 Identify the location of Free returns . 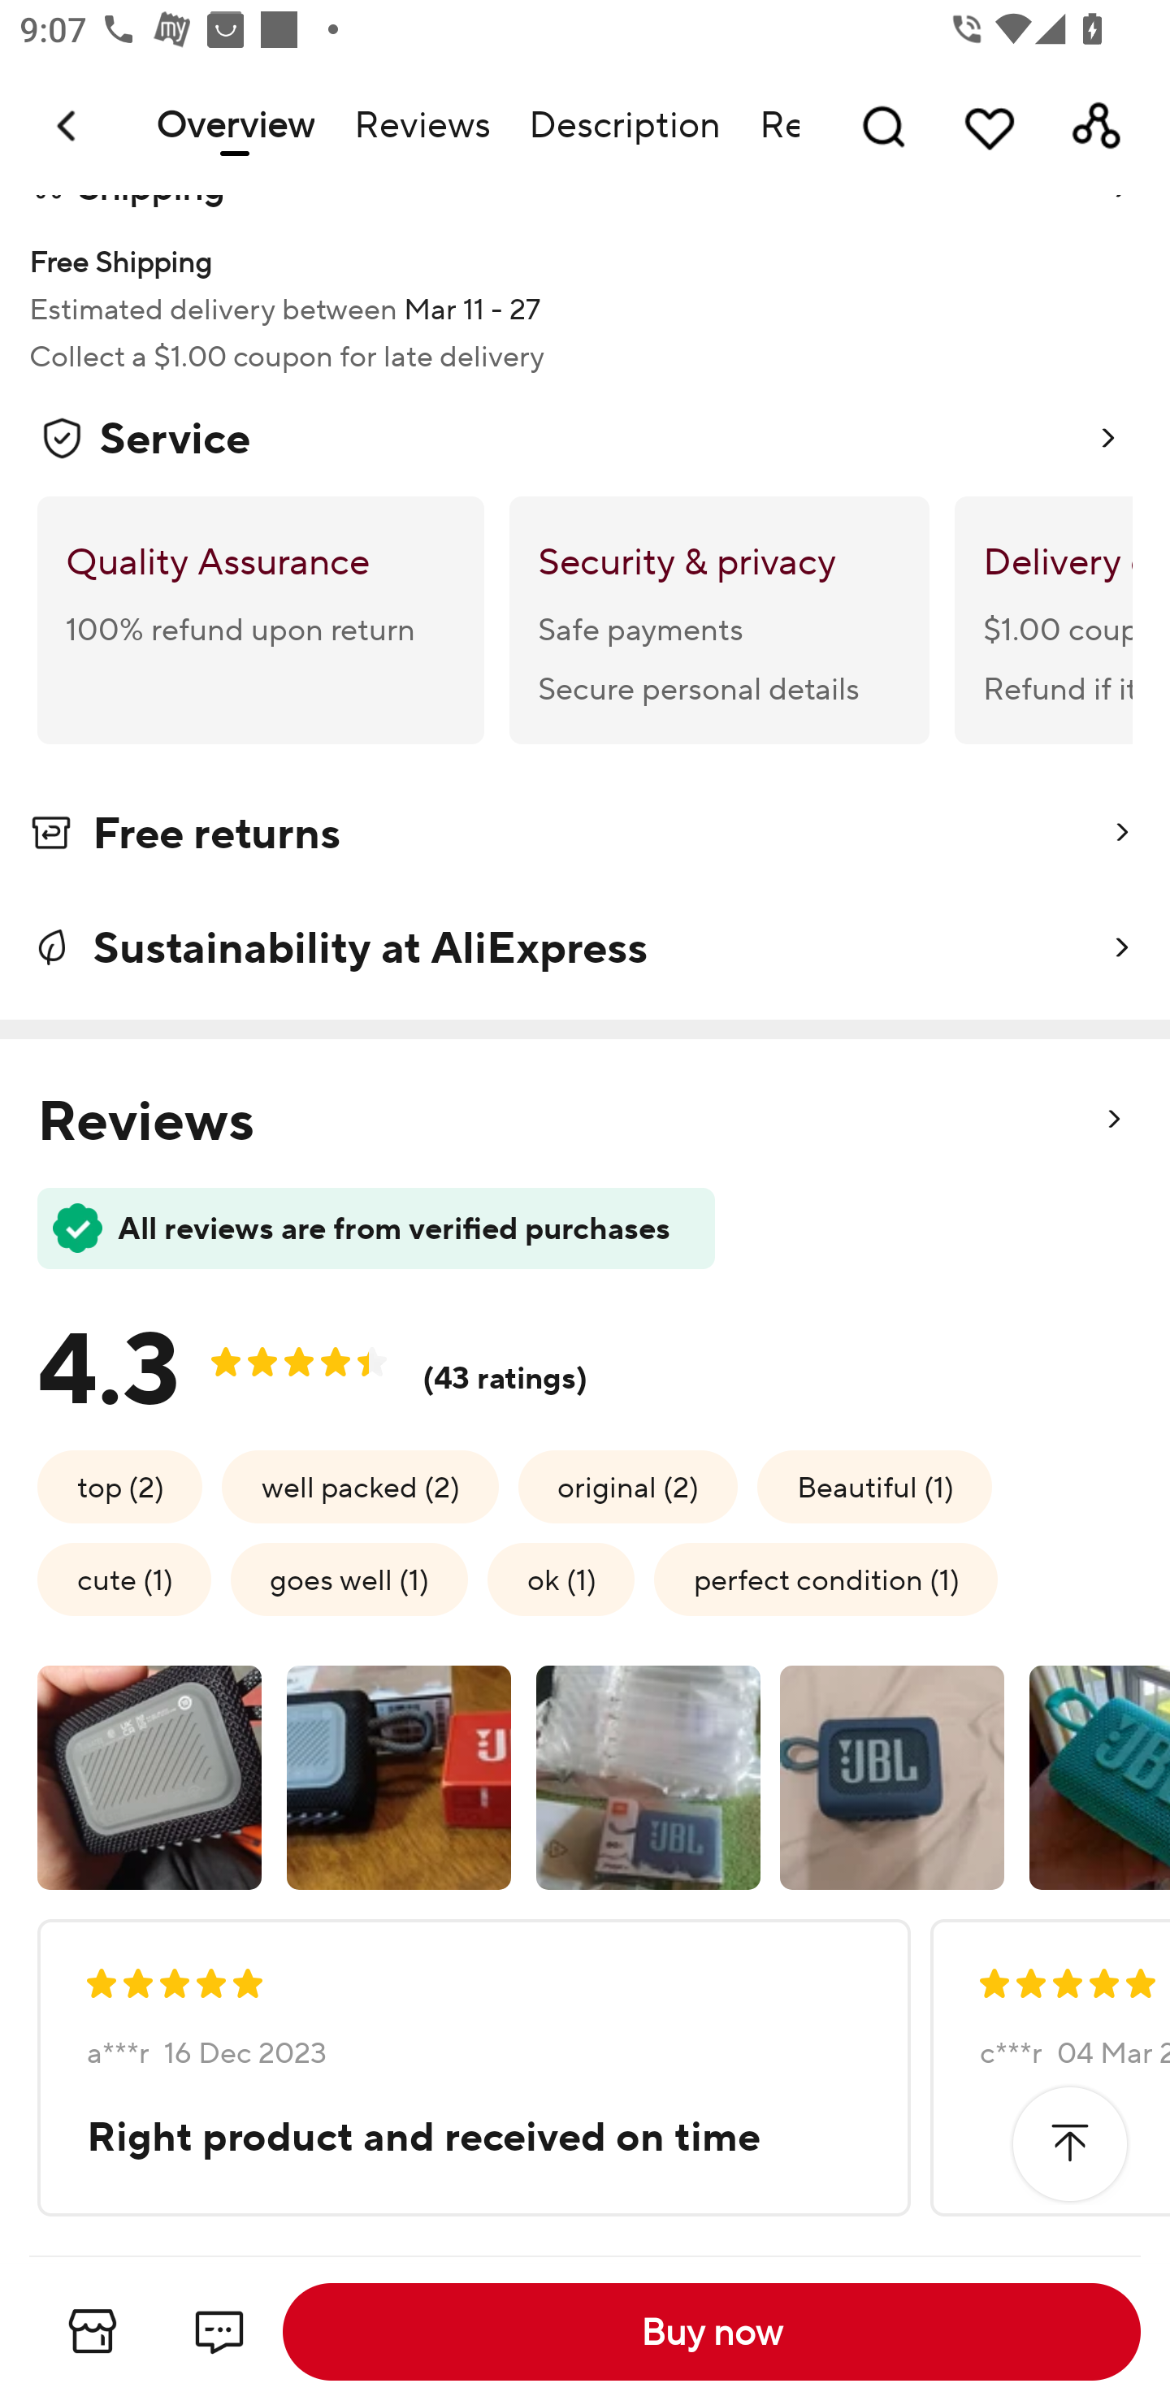
(585, 838).